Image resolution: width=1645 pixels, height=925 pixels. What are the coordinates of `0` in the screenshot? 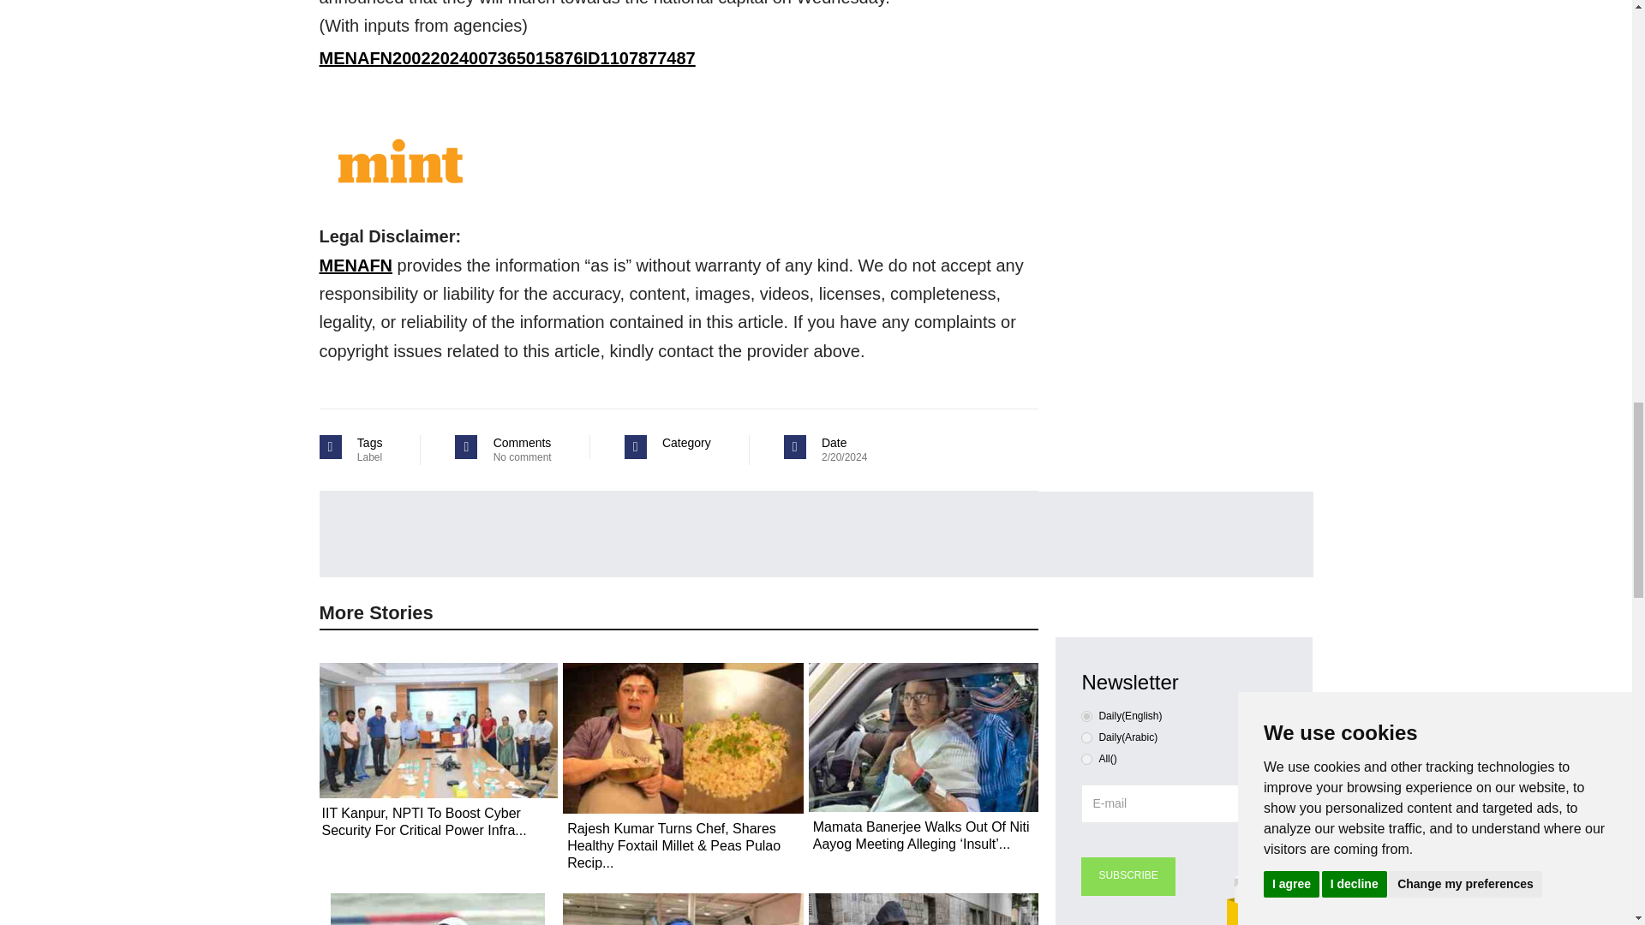 It's located at (1086, 716).